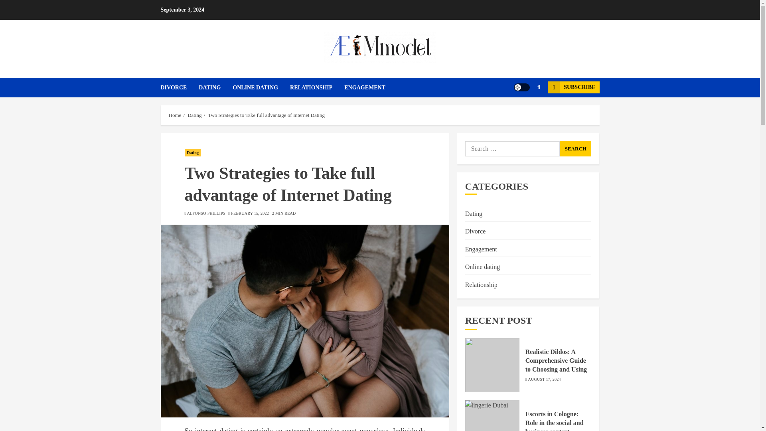  I want to click on Search, so click(575, 149).